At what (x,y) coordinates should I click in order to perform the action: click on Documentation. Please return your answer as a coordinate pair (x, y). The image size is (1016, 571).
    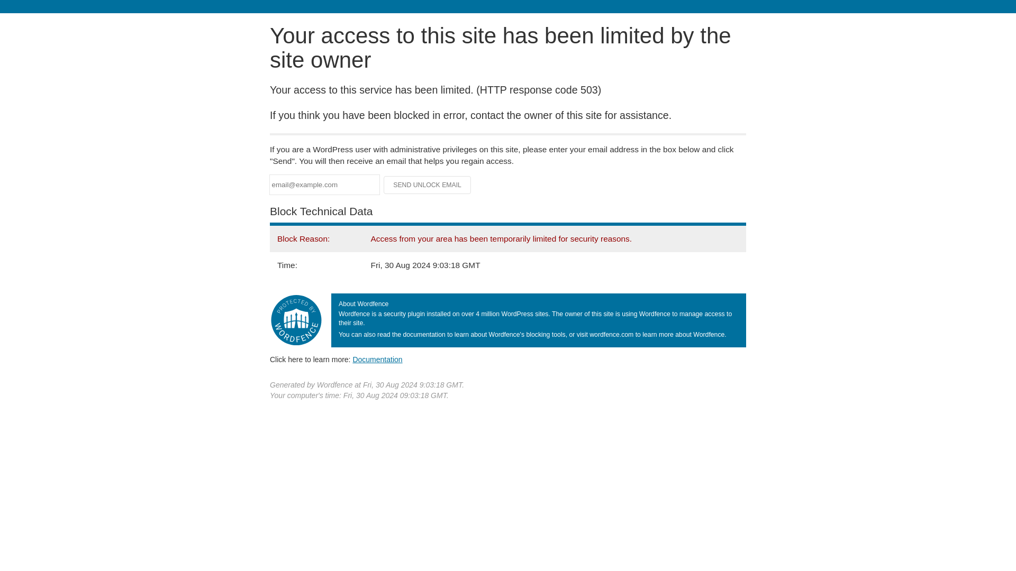
    Looking at the image, I should click on (377, 359).